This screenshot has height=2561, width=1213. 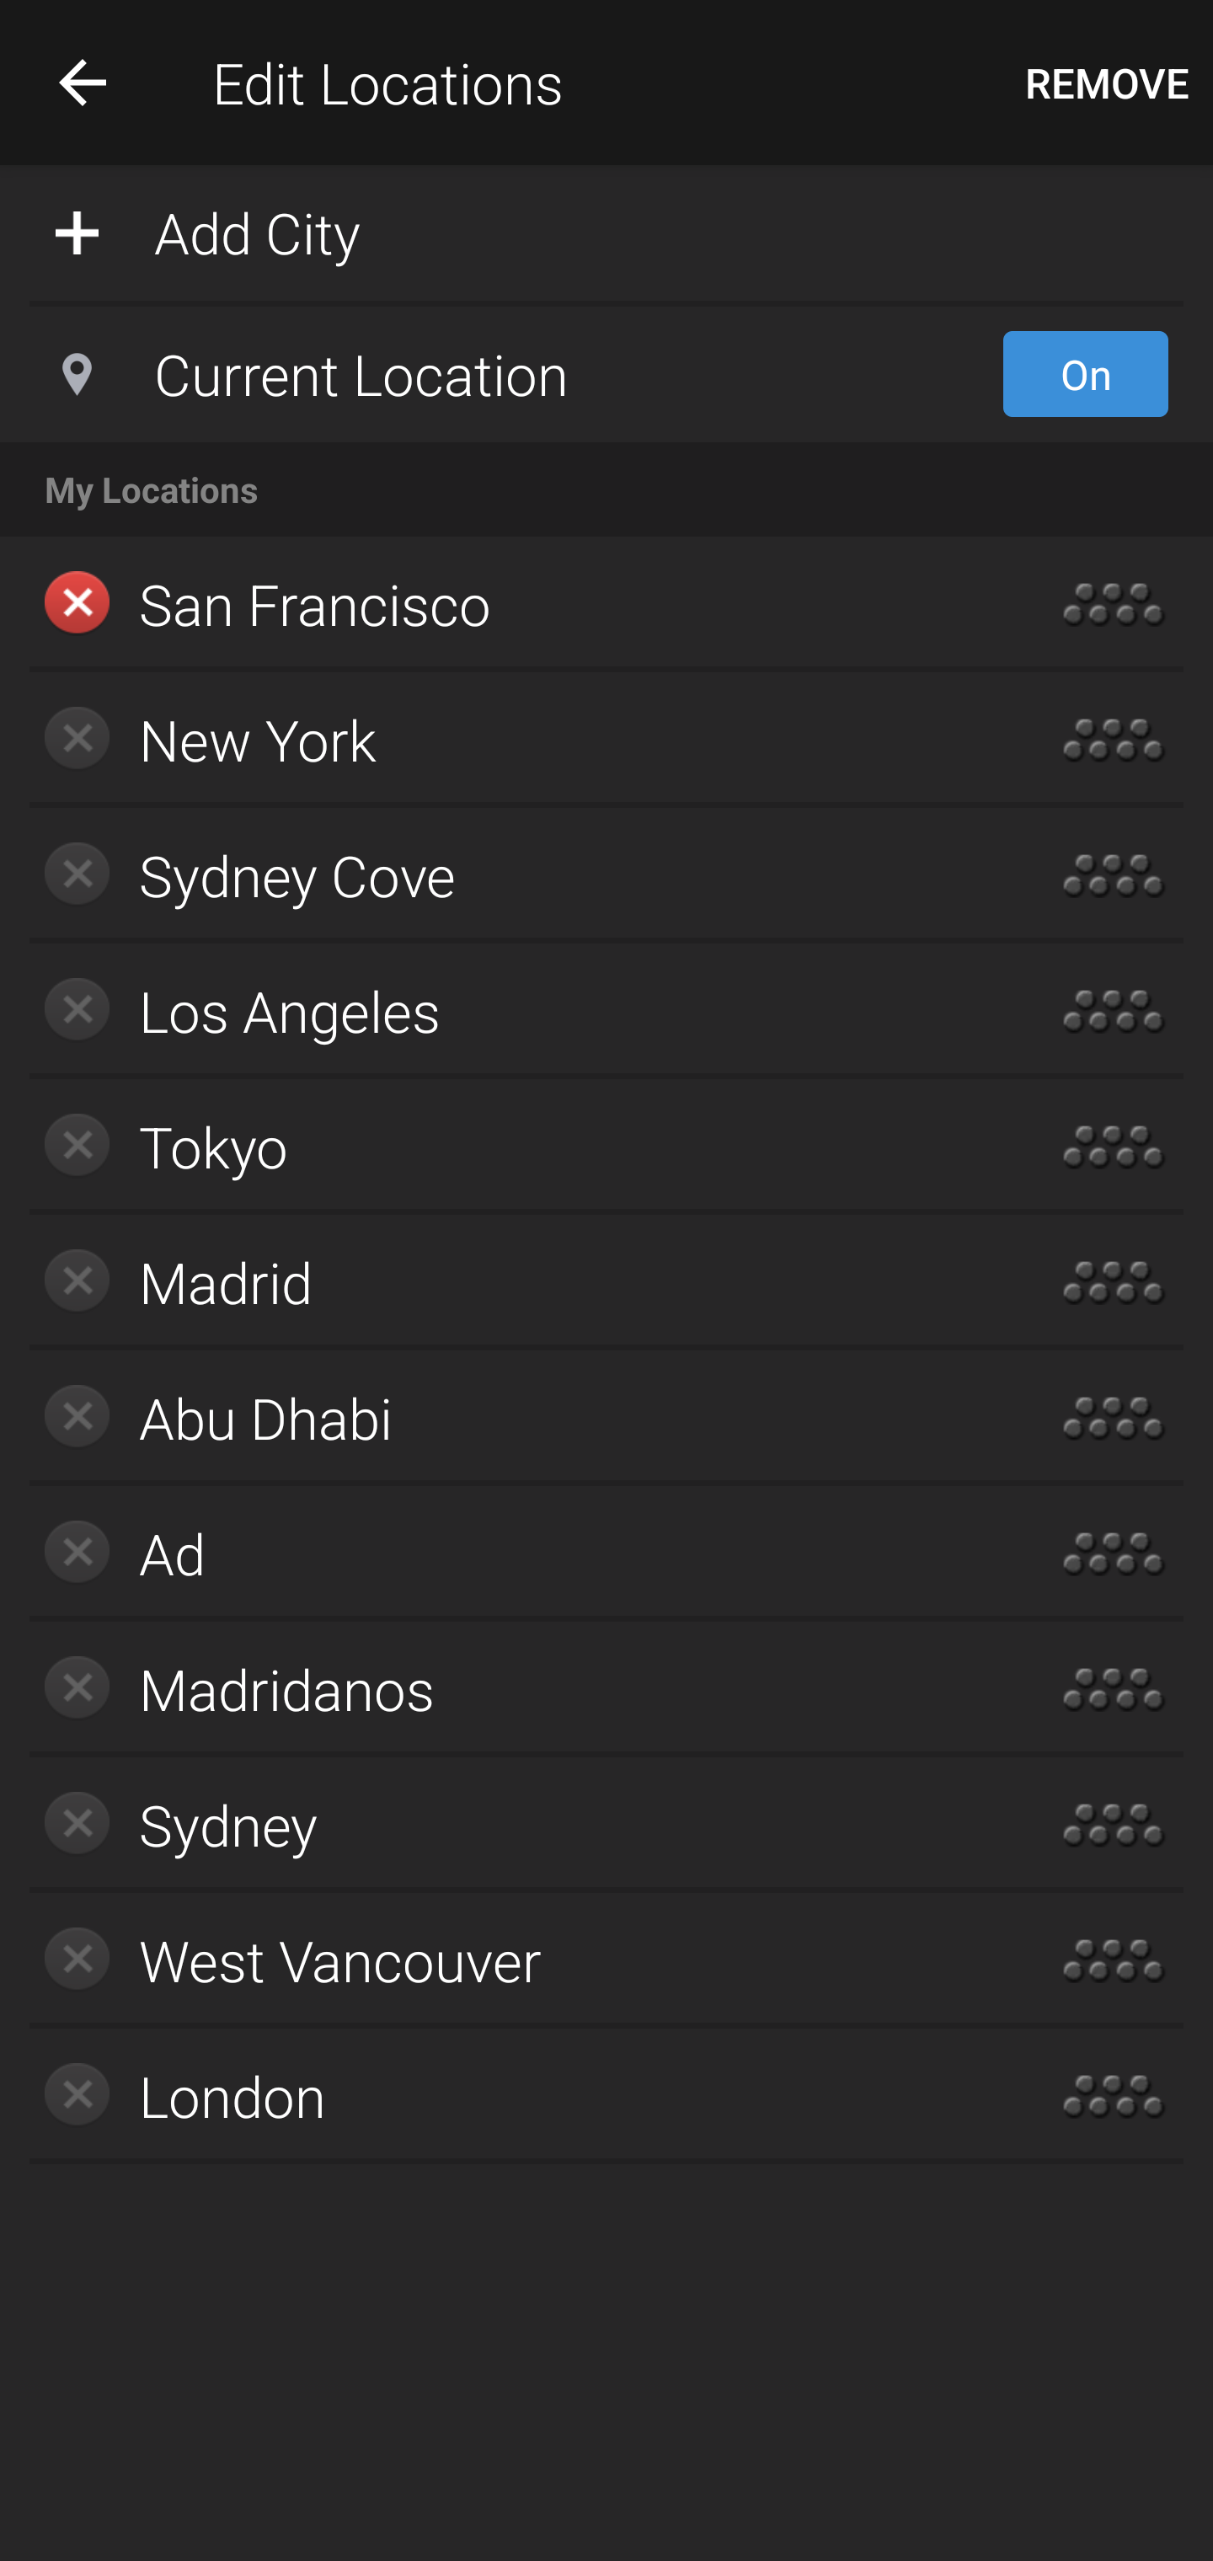 I want to click on Delete: West Vancouver West Vancouver, so click(x=509, y=1960).